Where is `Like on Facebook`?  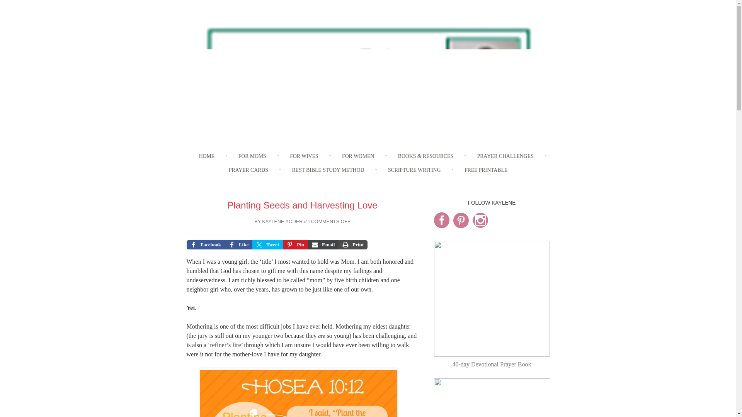 Like on Facebook is located at coordinates (238, 245).